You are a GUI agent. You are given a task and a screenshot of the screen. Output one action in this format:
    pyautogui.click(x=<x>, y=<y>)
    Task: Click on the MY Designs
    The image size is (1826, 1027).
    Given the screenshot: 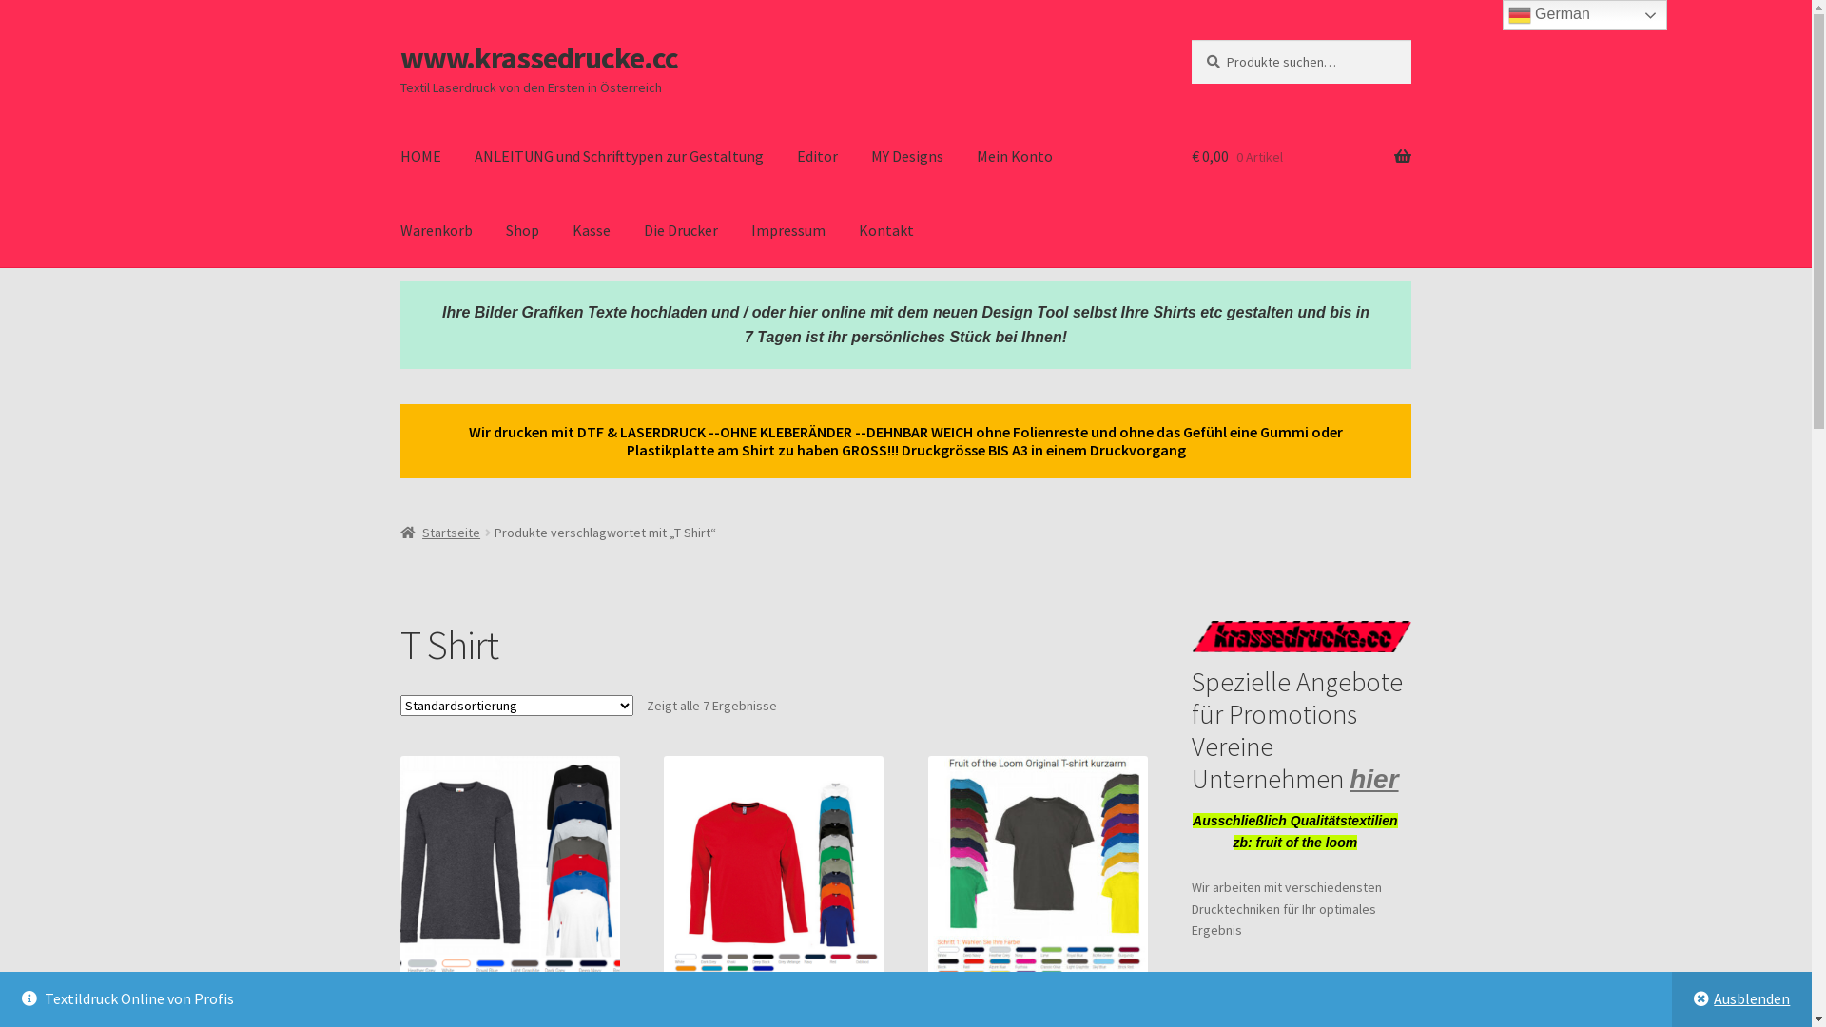 What is the action you would take?
    pyautogui.click(x=907, y=157)
    